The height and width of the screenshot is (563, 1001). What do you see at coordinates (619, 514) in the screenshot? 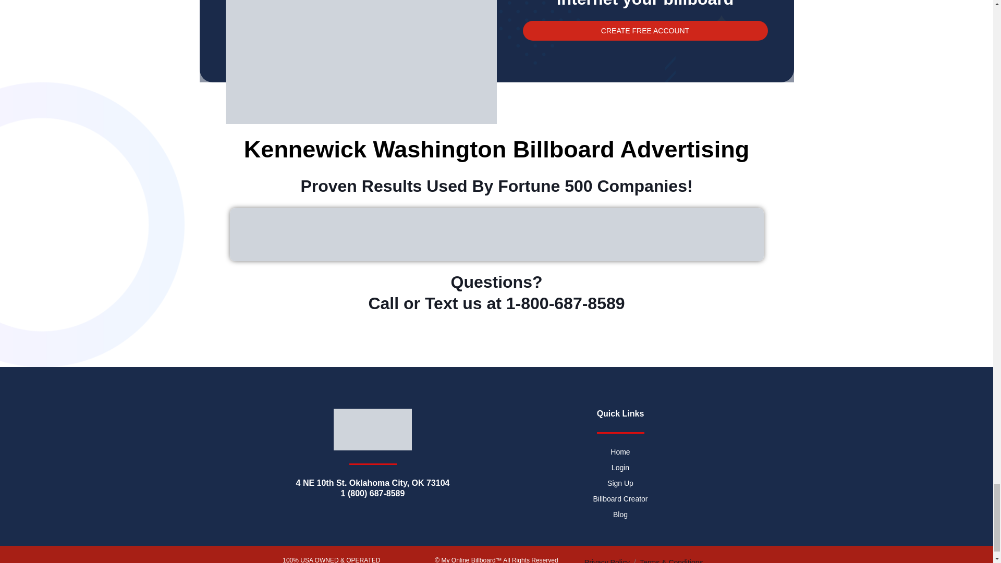
I see `Blog` at bounding box center [619, 514].